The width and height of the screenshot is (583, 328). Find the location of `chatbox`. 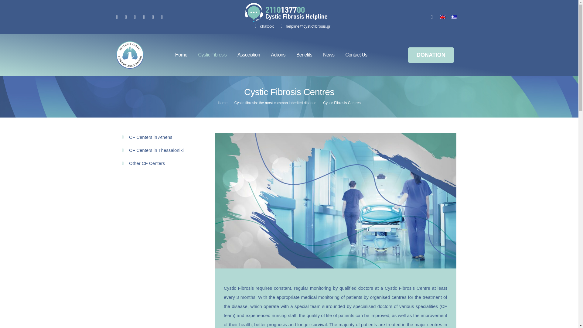

chatbox is located at coordinates (264, 26).